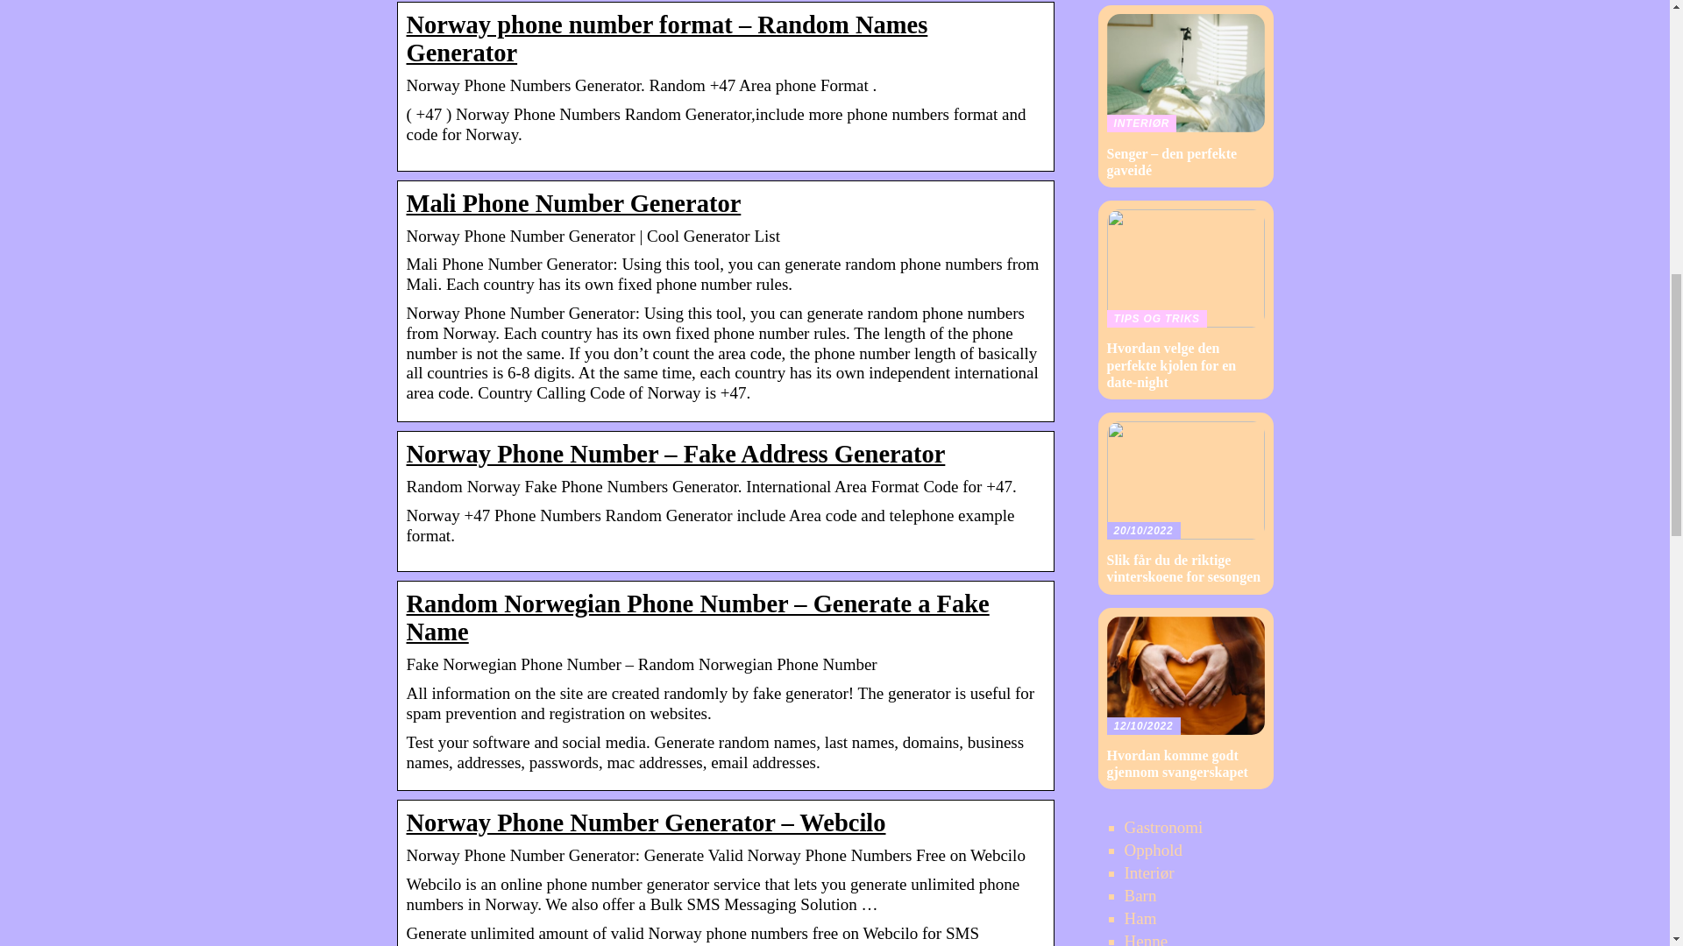 This screenshot has height=946, width=1683. What do you see at coordinates (1163, 827) in the screenshot?
I see `Gastronomi` at bounding box center [1163, 827].